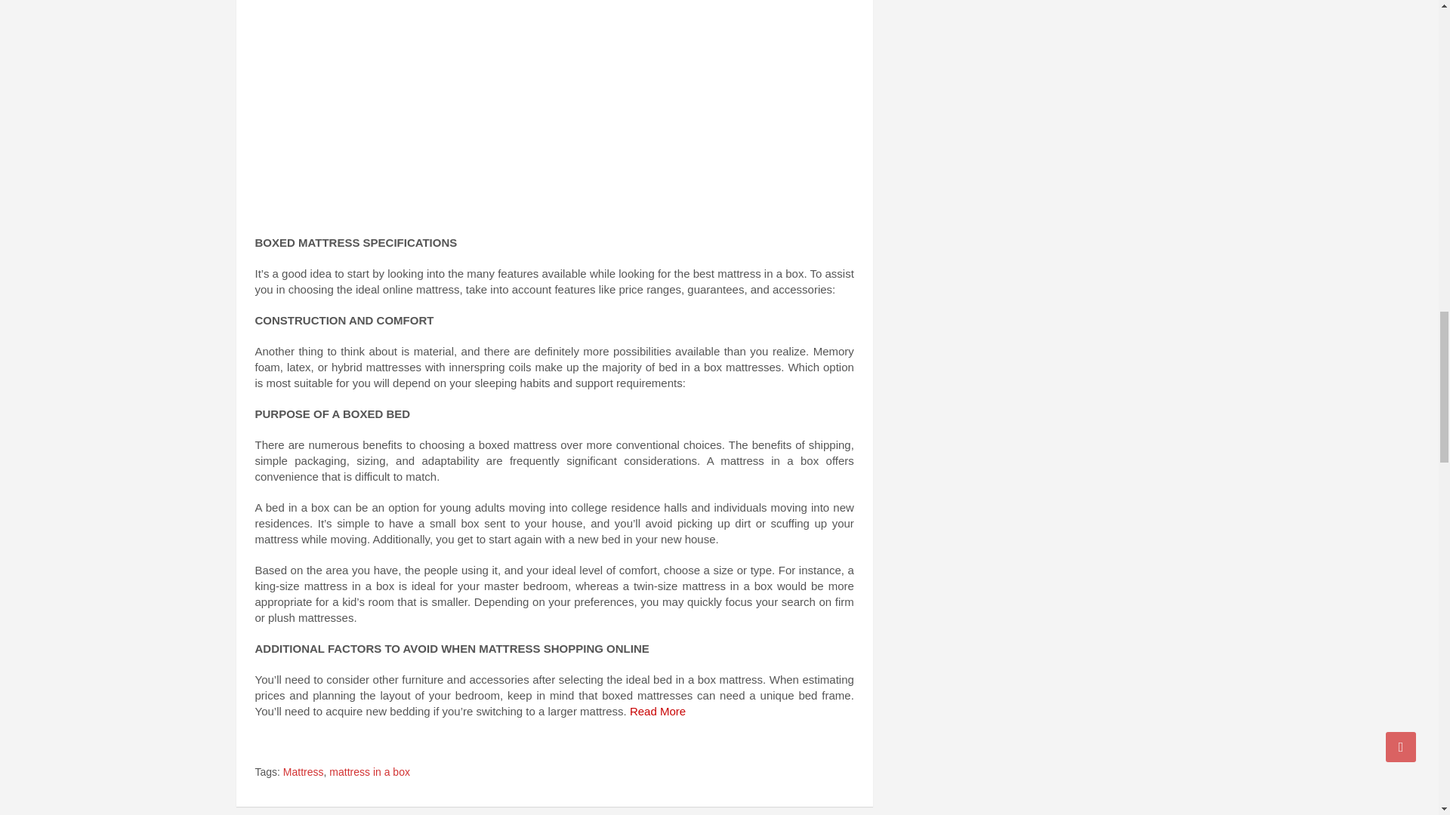 This screenshot has height=815, width=1450. I want to click on mattress in a box, so click(369, 773).